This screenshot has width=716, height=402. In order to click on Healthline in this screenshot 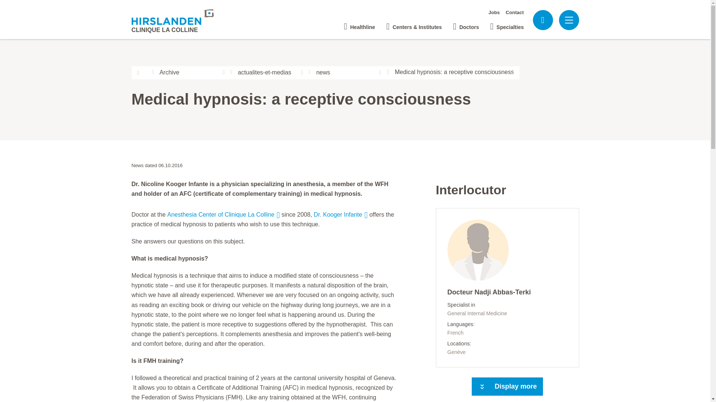, I will do `click(359, 24)`.